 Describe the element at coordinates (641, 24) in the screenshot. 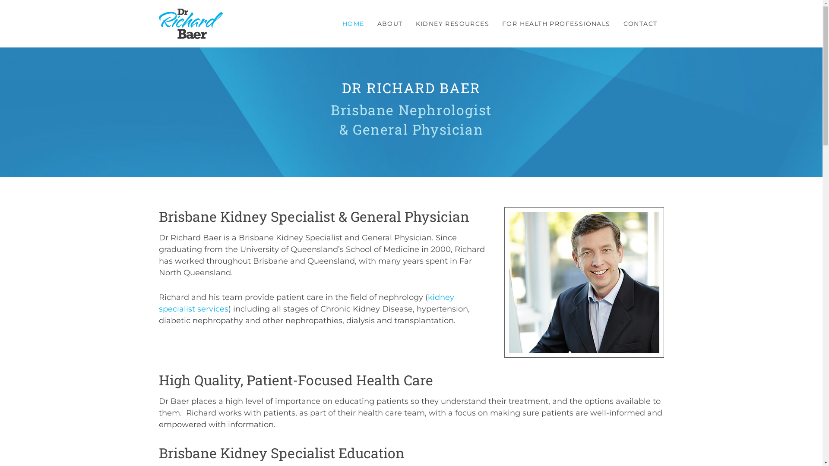

I see `CONTACT` at that location.